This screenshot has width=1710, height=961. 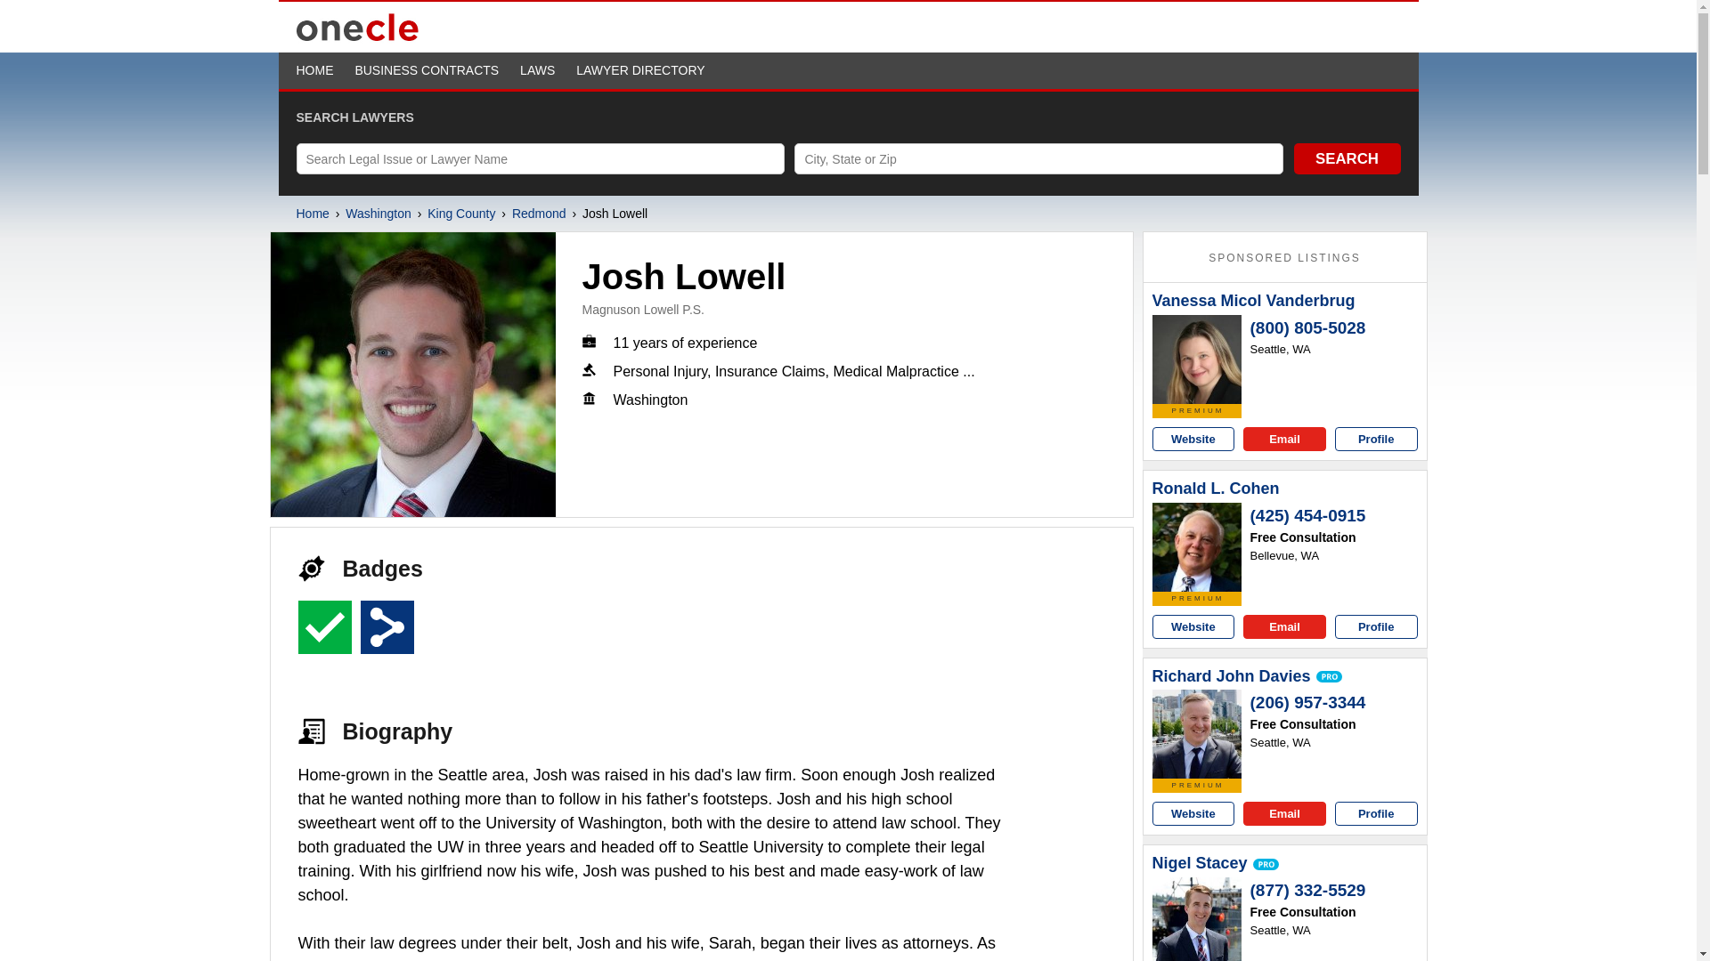 I want to click on Vanessa Micol Vanderbrug, so click(x=1254, y=301).